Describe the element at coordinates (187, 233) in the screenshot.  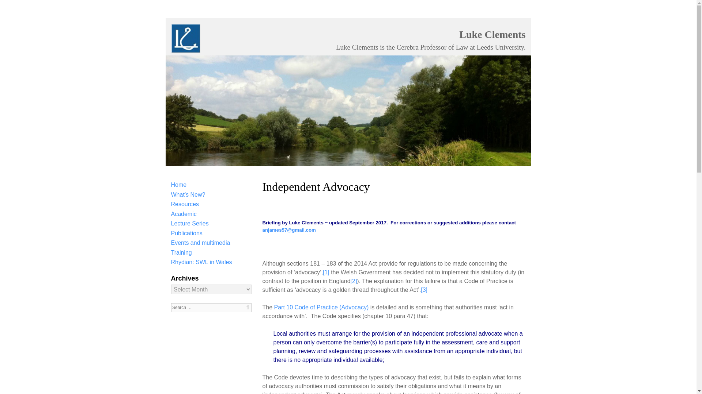
I see `Publications` at that location.